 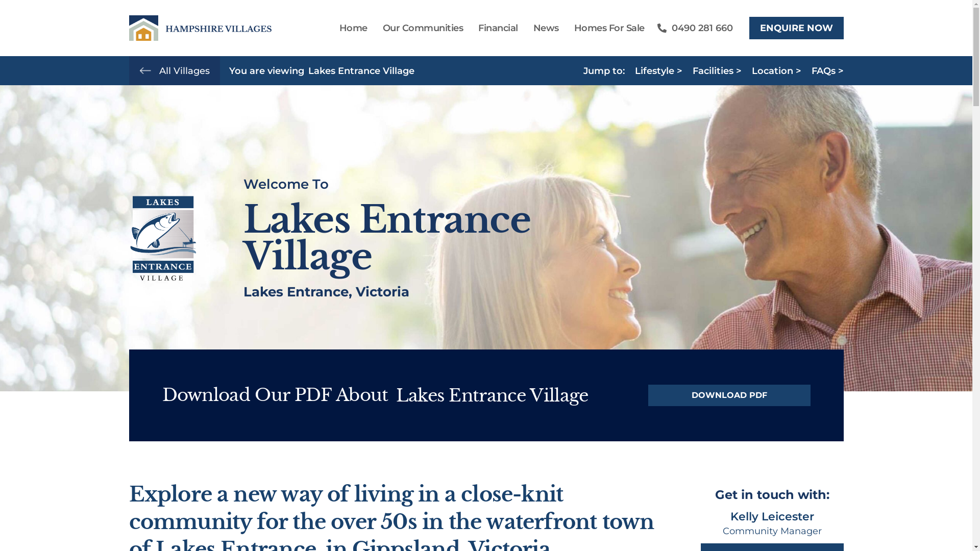 I want to click on Home, so click(x=353, y=28).